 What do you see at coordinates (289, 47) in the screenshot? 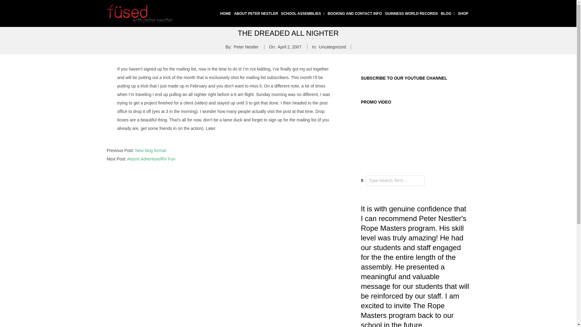
I see `Monday, April 2, 2007, 12:00 am` at bounding box center [289, 47].